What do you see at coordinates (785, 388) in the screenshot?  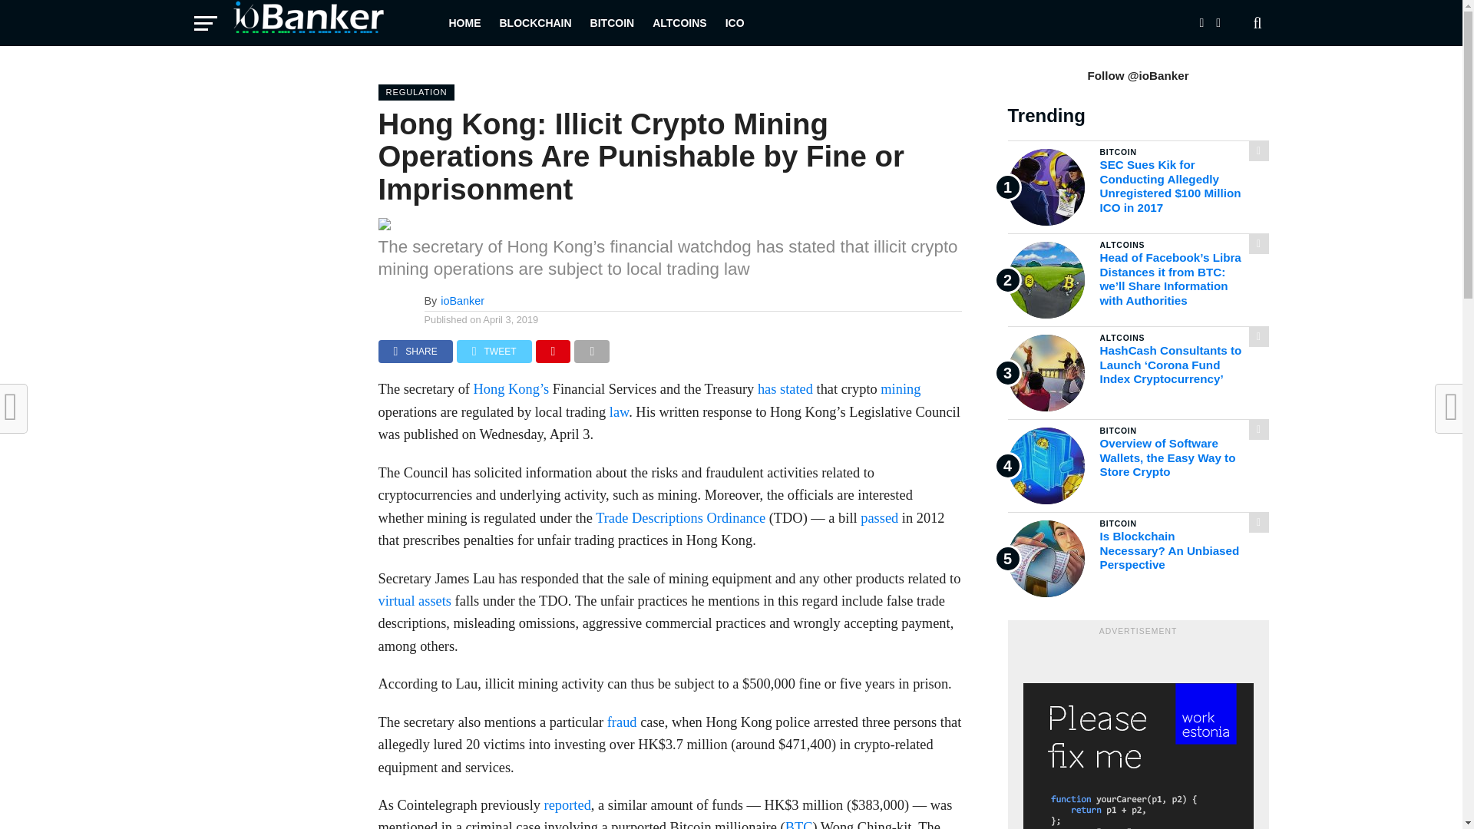 I see `has stated` at bounding box center [785, 388].